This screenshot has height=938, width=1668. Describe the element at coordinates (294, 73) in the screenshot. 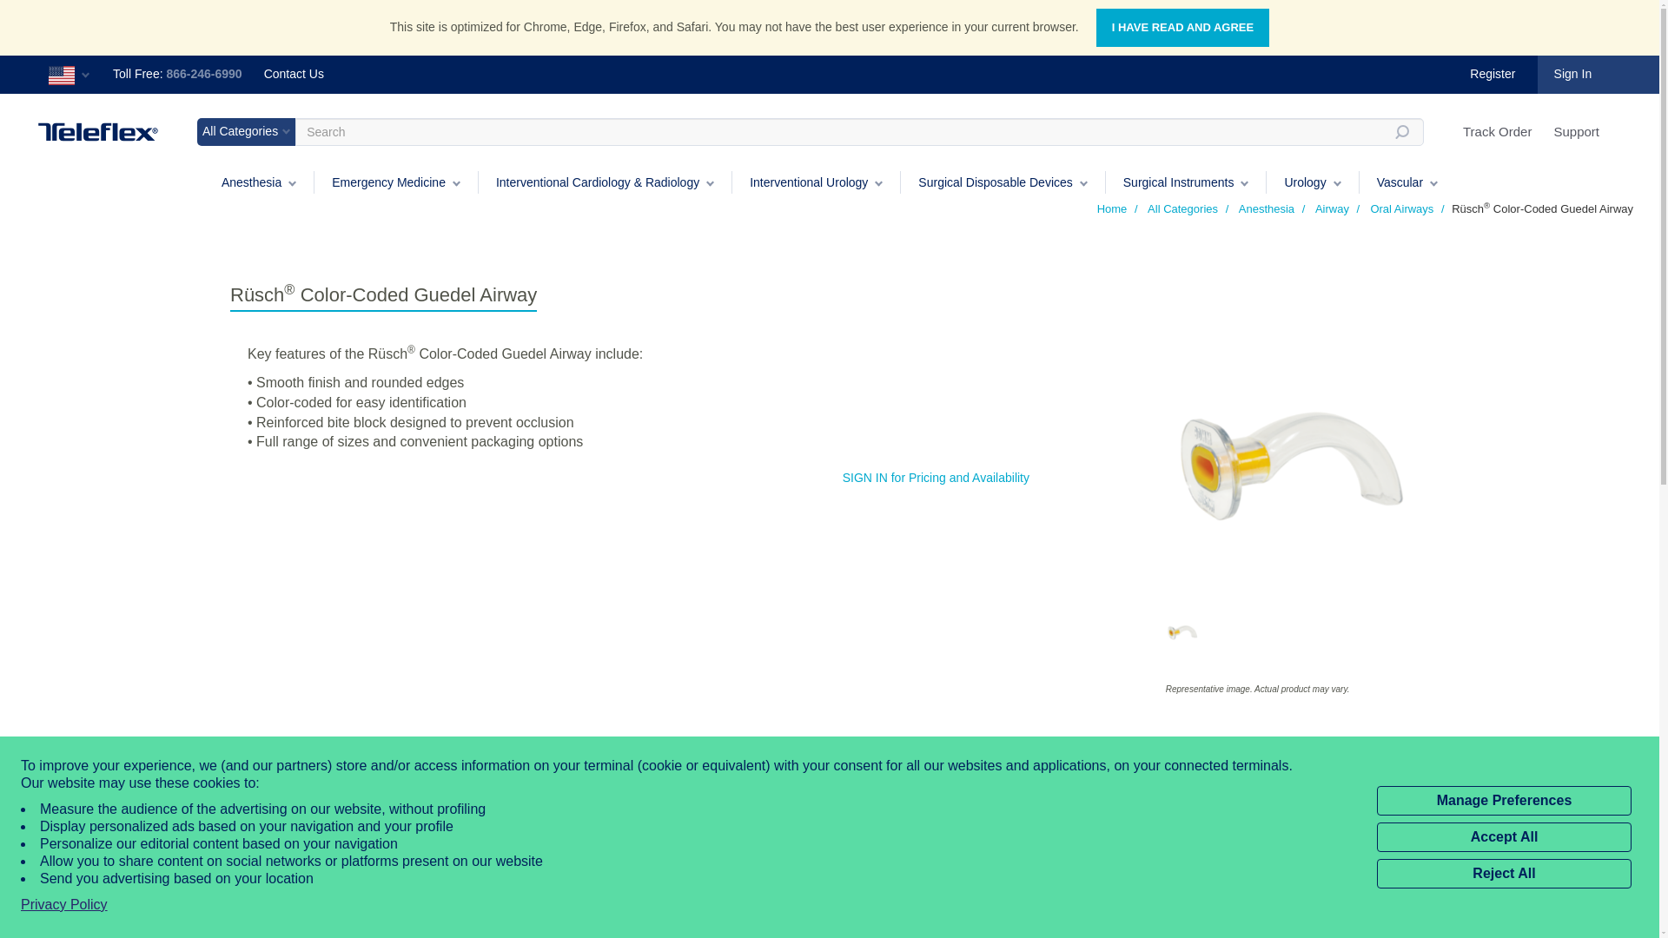

I see `CONTACT US` at that location.